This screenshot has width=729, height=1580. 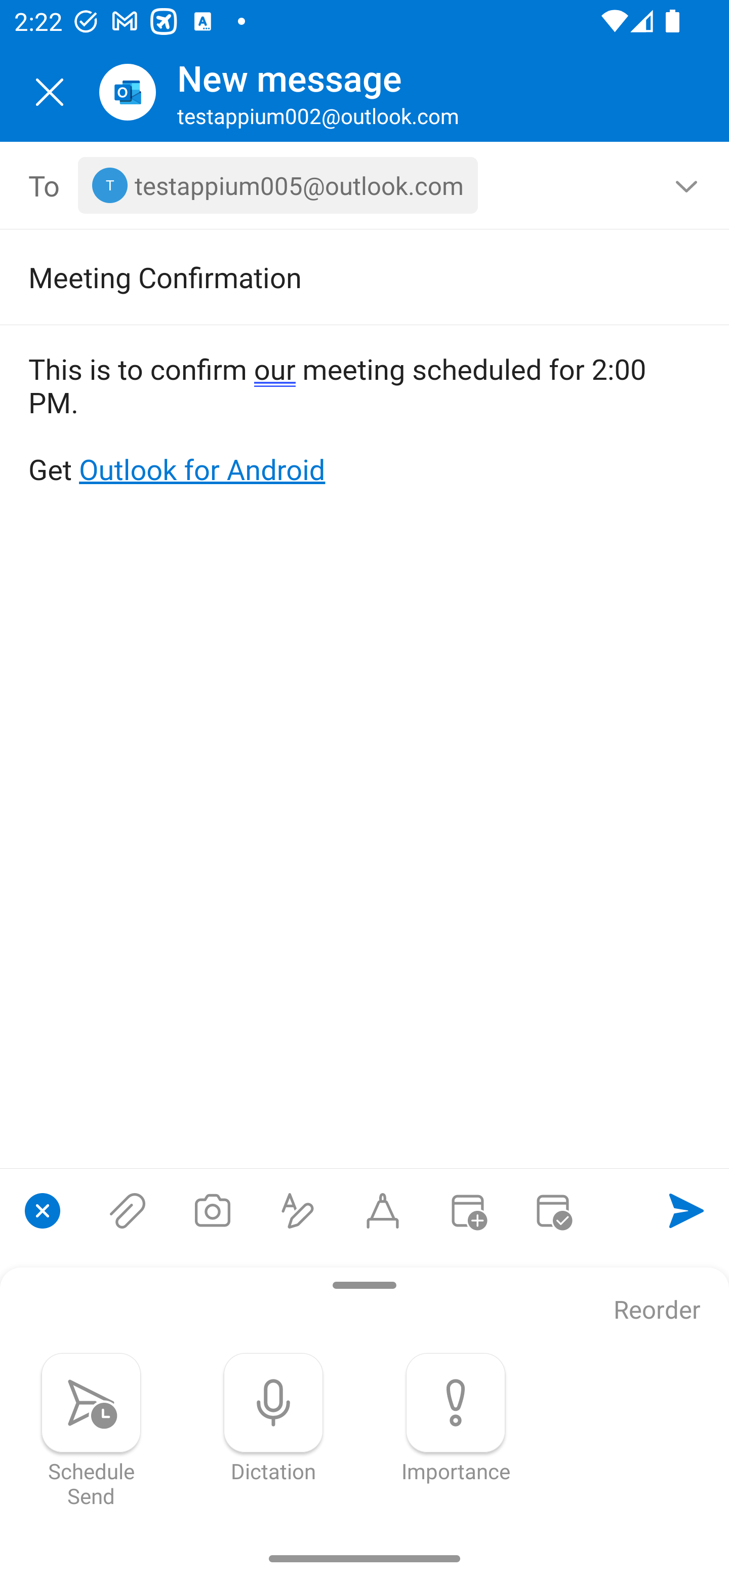 I want to click on Close, so click(x=50, y=92).